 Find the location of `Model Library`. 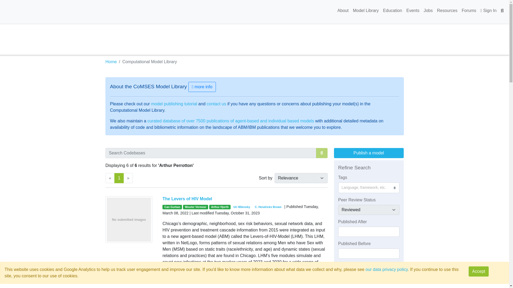

Model Library is located at coordinates (366, 11).